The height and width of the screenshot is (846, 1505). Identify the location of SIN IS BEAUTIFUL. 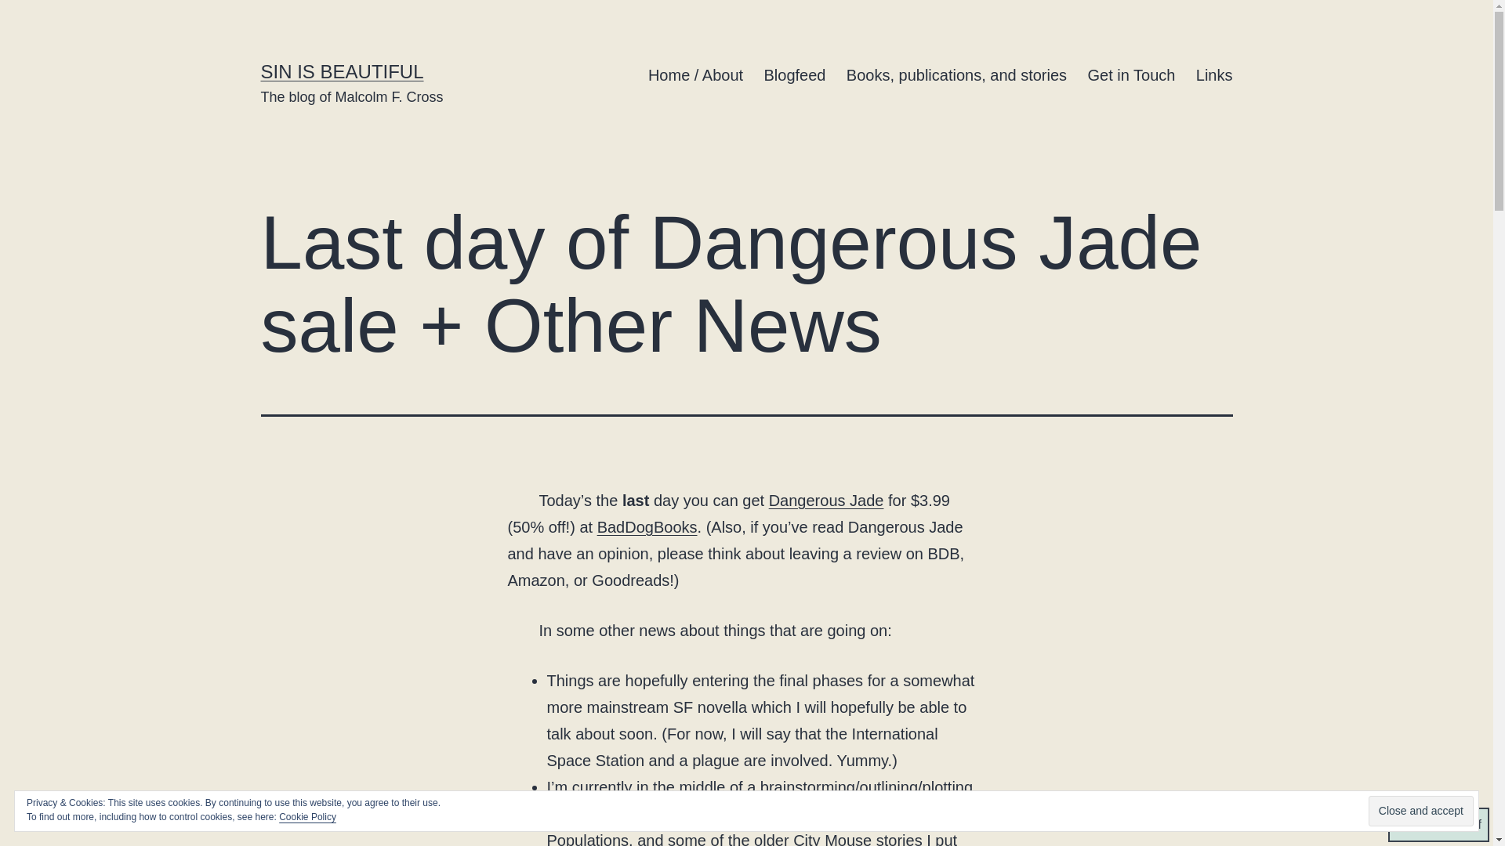
(342, 70).